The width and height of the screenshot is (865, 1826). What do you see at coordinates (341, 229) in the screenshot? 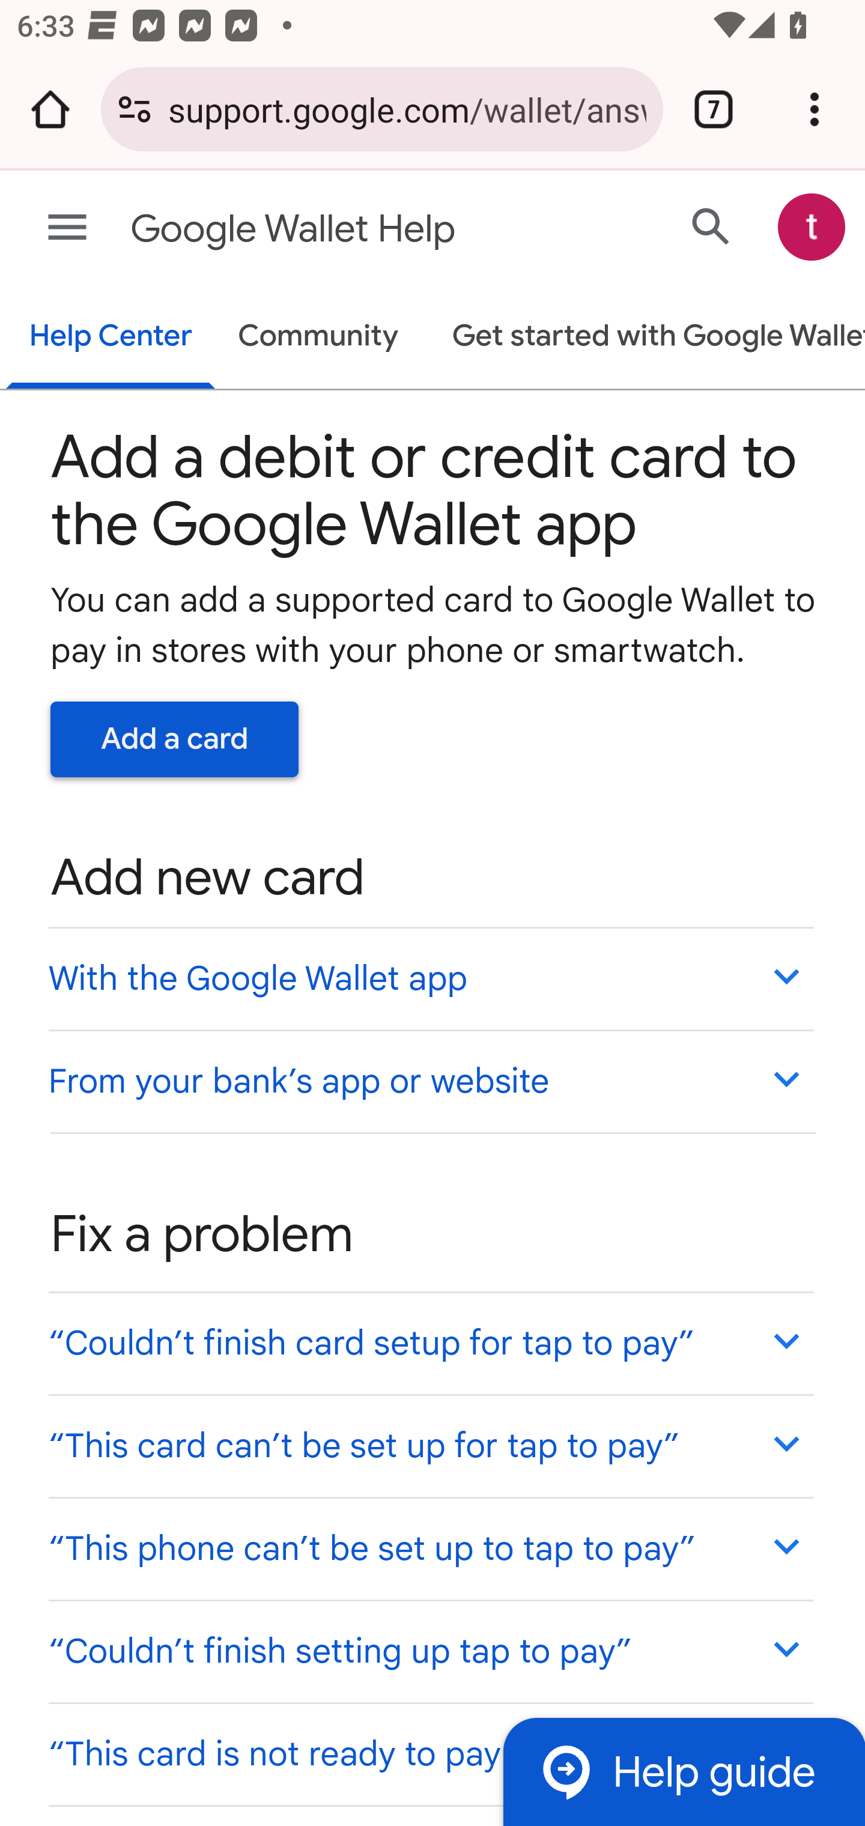
I see `Google Wallet Help` at bounding box center [341, 229].